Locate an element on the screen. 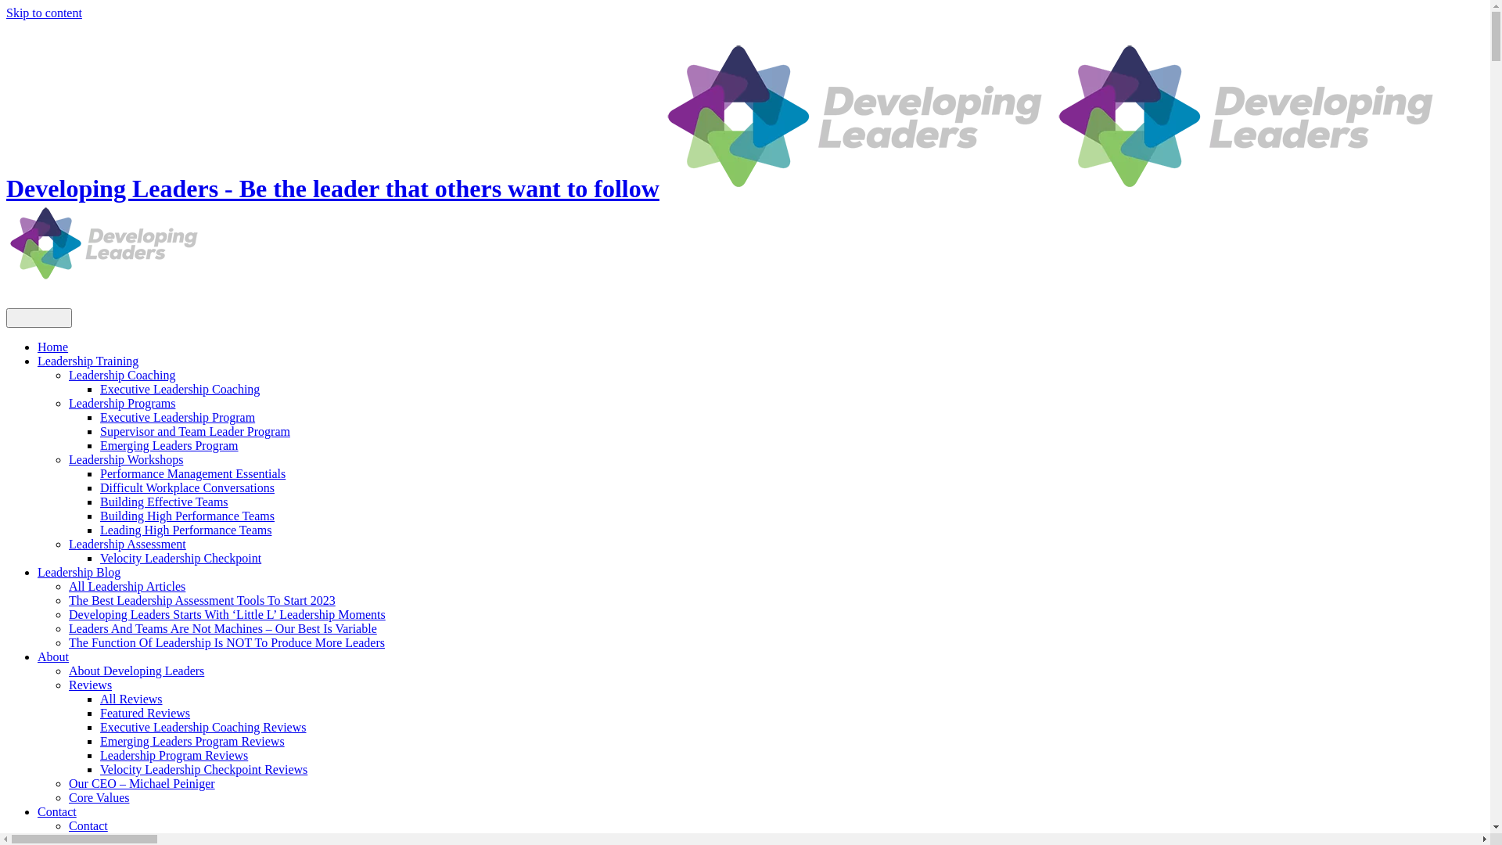 The width and height of the screenshot is (1502, 845). Leadership Training is located at coordinates (88, 361).